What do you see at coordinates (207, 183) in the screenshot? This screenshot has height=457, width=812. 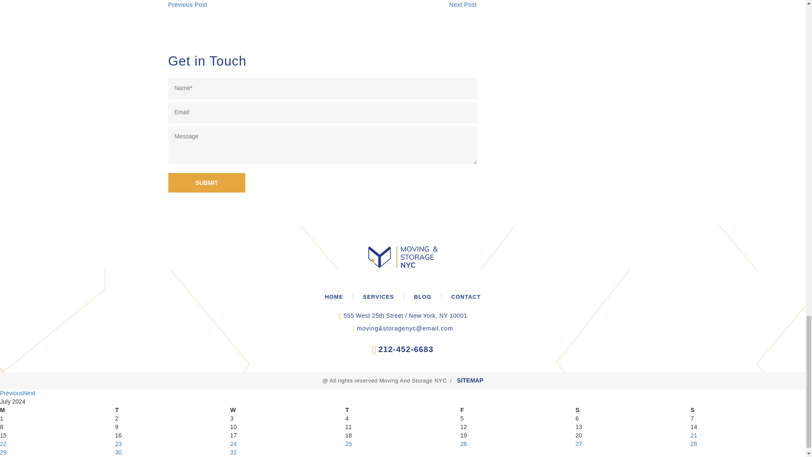 I see `SUBMIT` at bounding box center [207, 183].